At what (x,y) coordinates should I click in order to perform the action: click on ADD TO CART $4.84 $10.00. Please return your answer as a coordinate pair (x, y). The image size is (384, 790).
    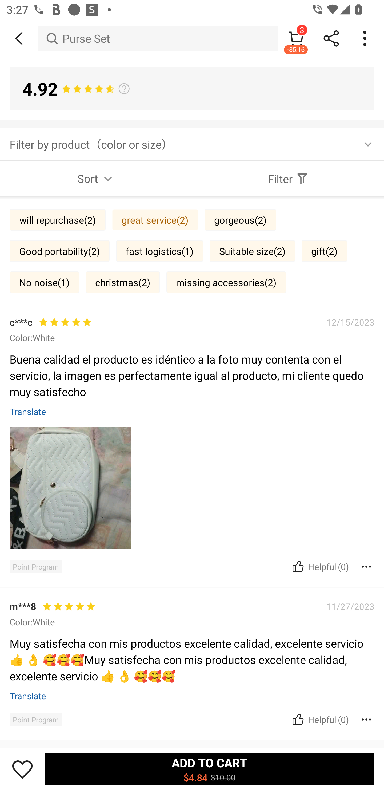
    Looking at the image, I should click on (210, 769).